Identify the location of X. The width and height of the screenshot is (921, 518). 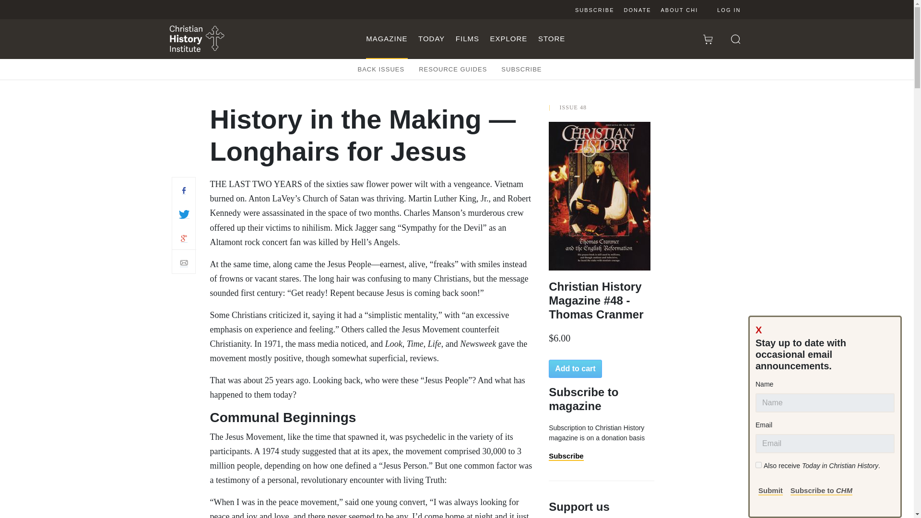
(758, 329).